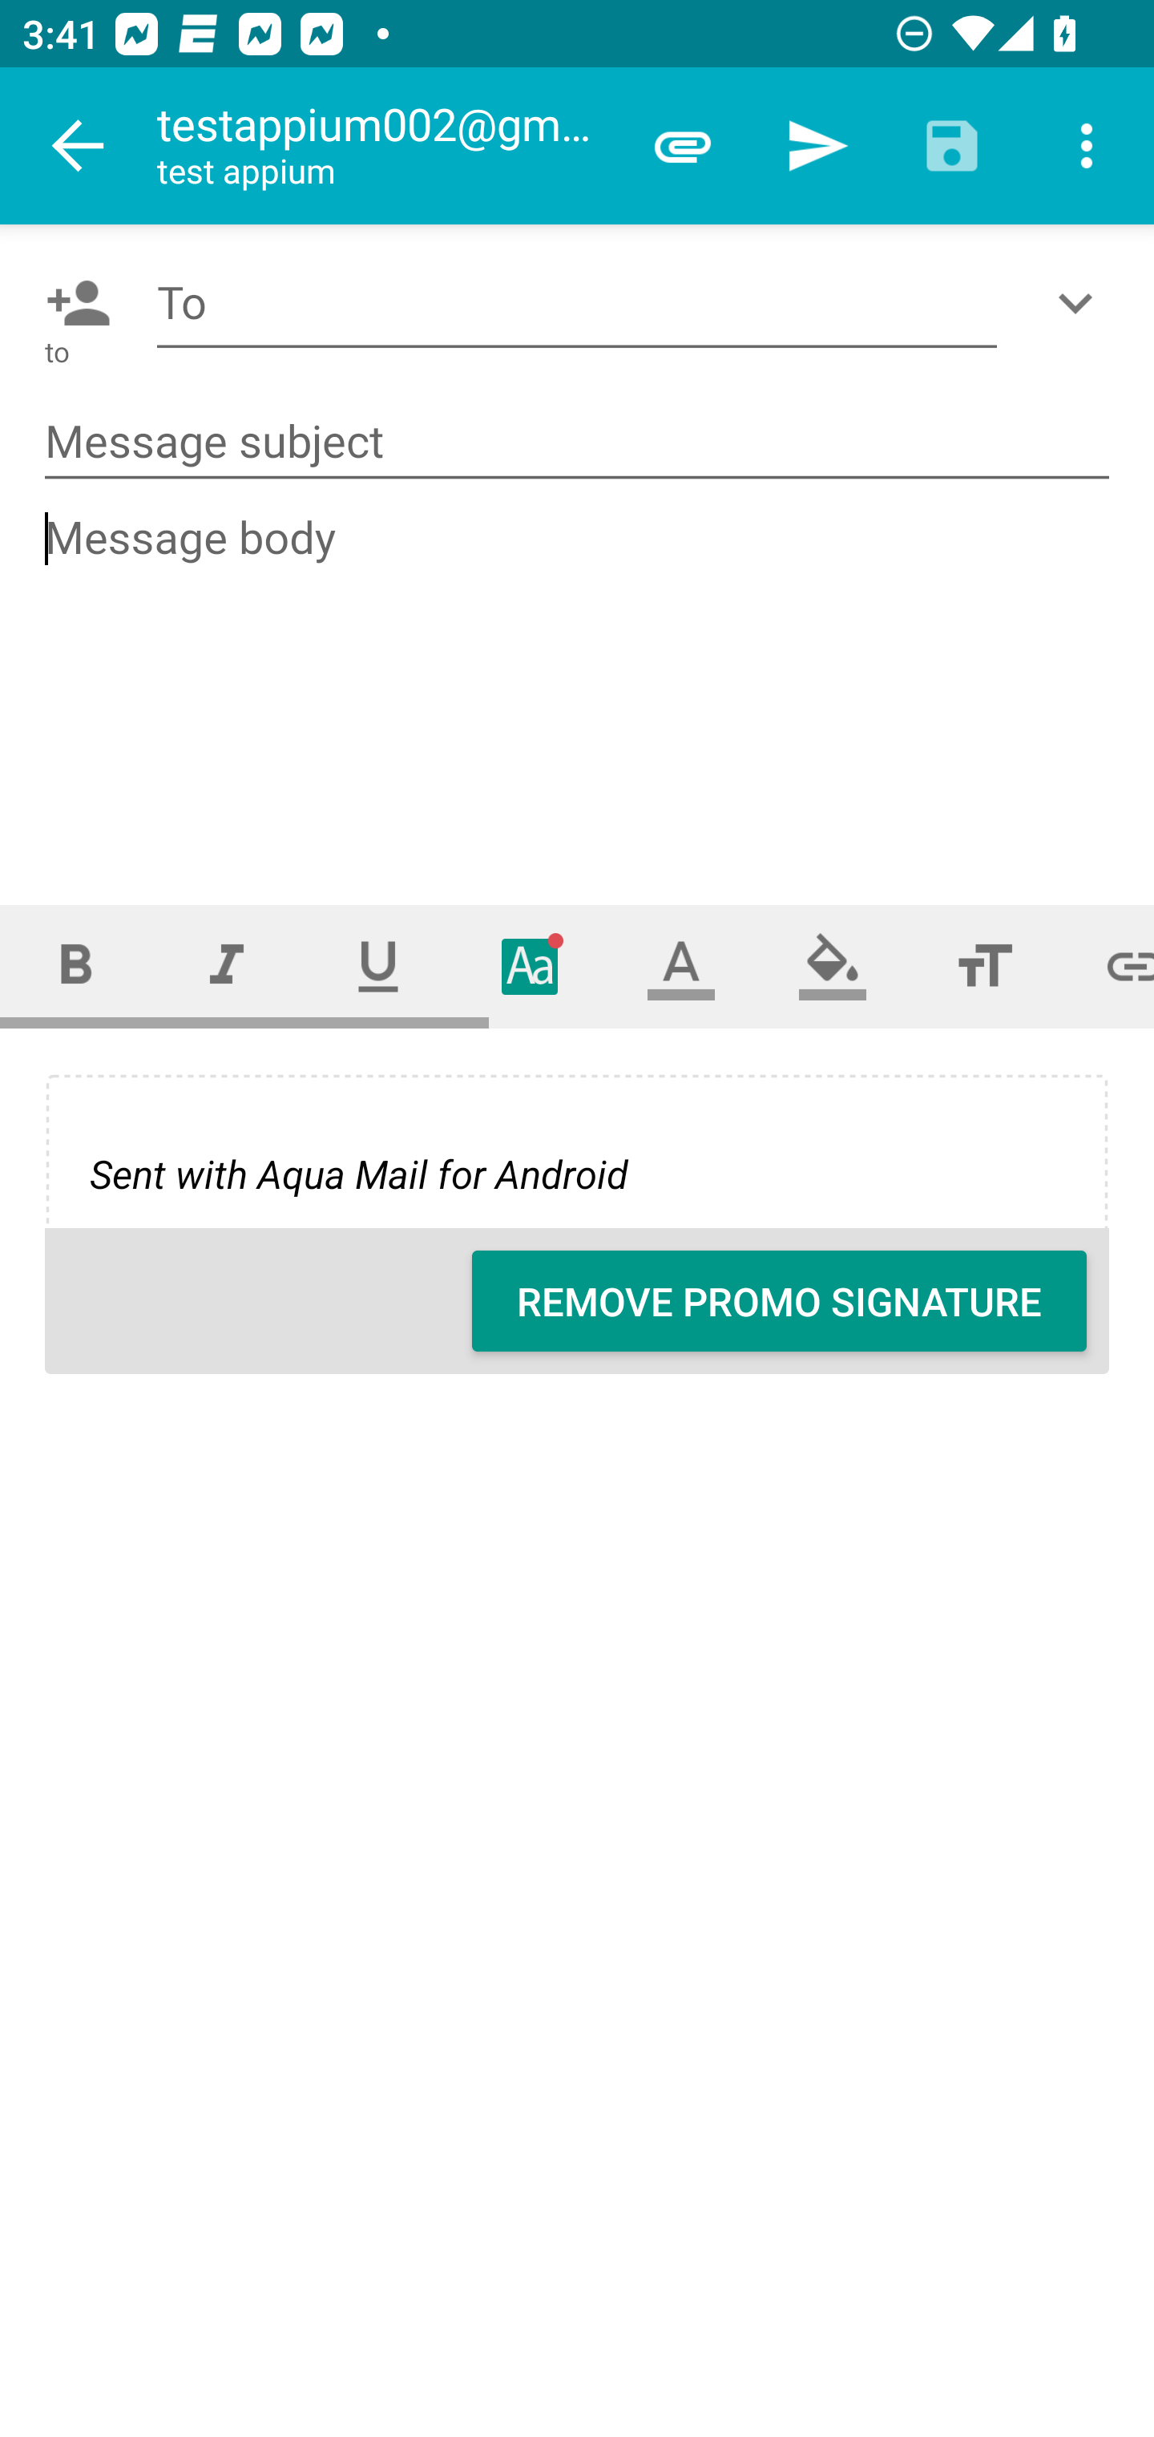 The image size is (1154, 2437). What do you see at coordinates (683, 146) in the screenshot?
I see `Attach` at bounding box center [683, 146].